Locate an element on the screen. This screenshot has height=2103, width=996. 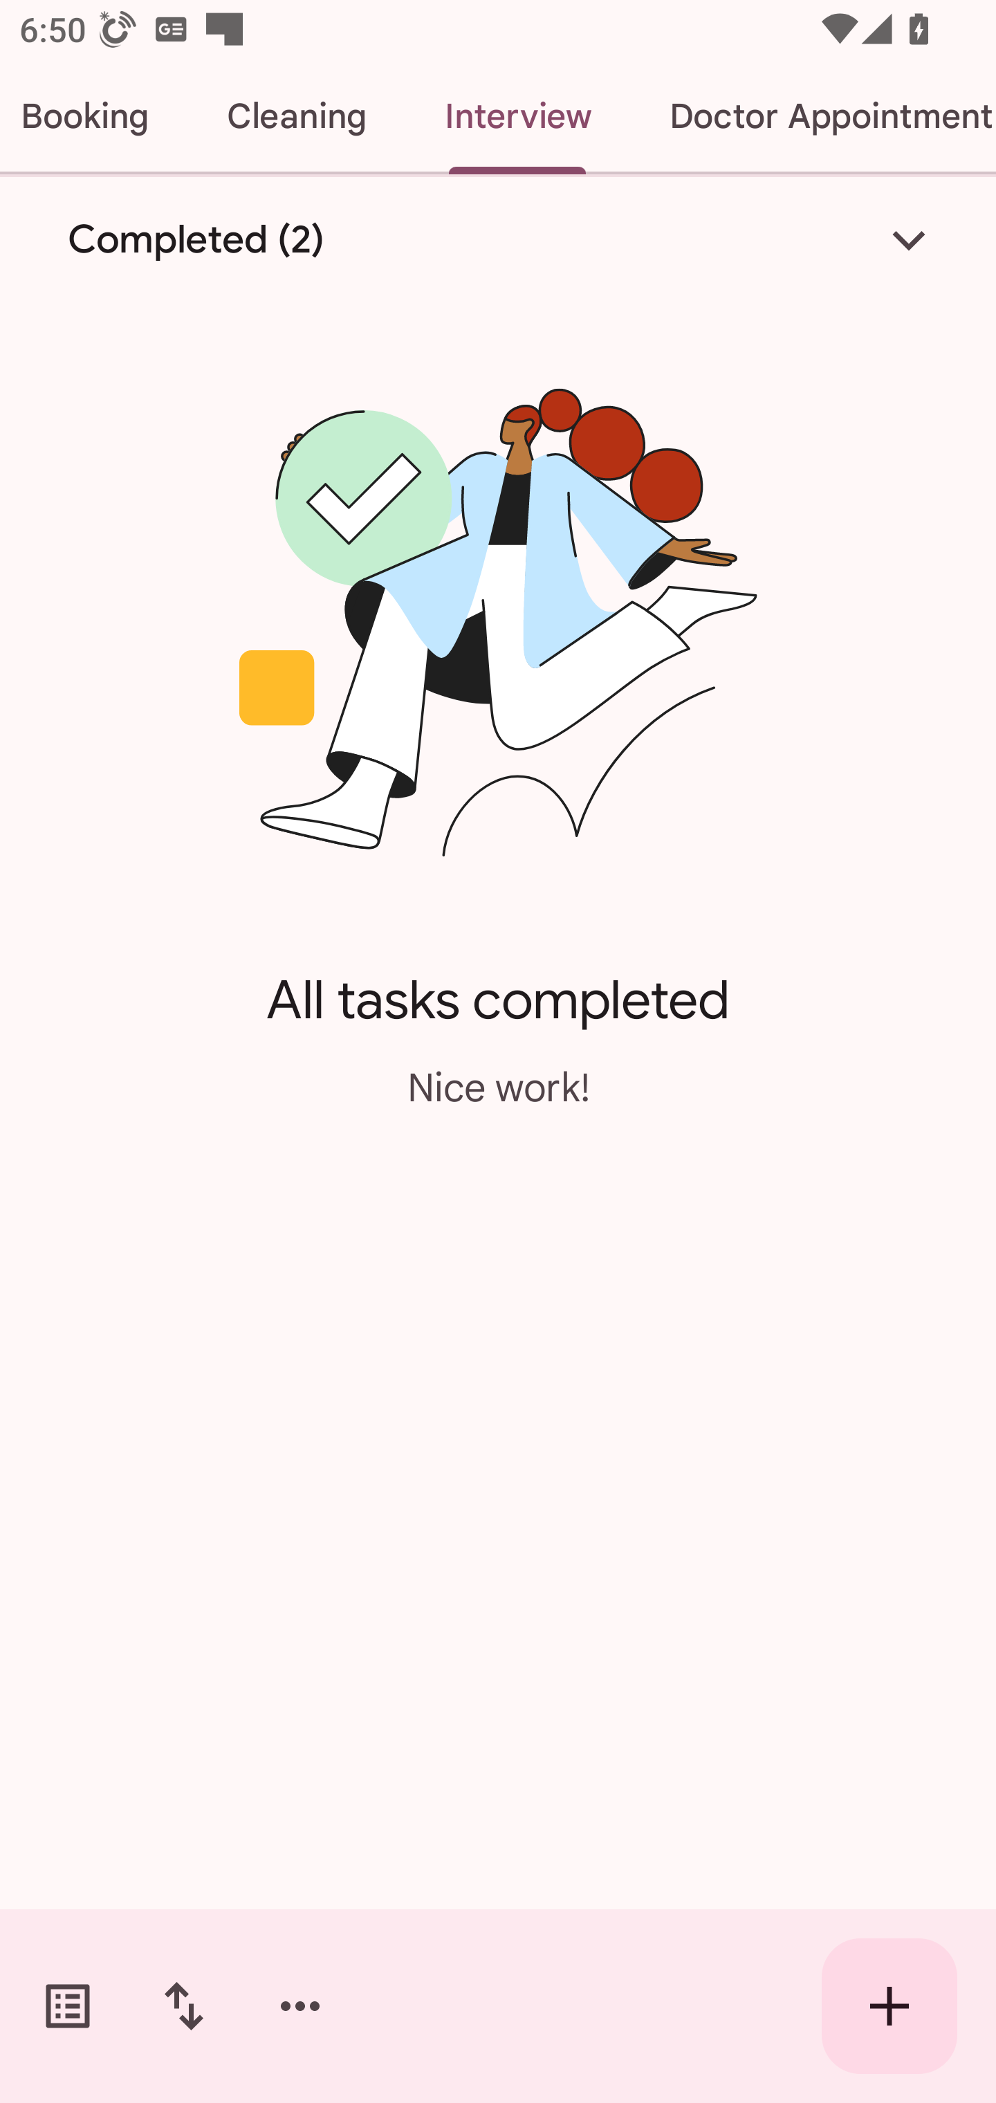
Hotel Booking is located at coordinates (93, 116).